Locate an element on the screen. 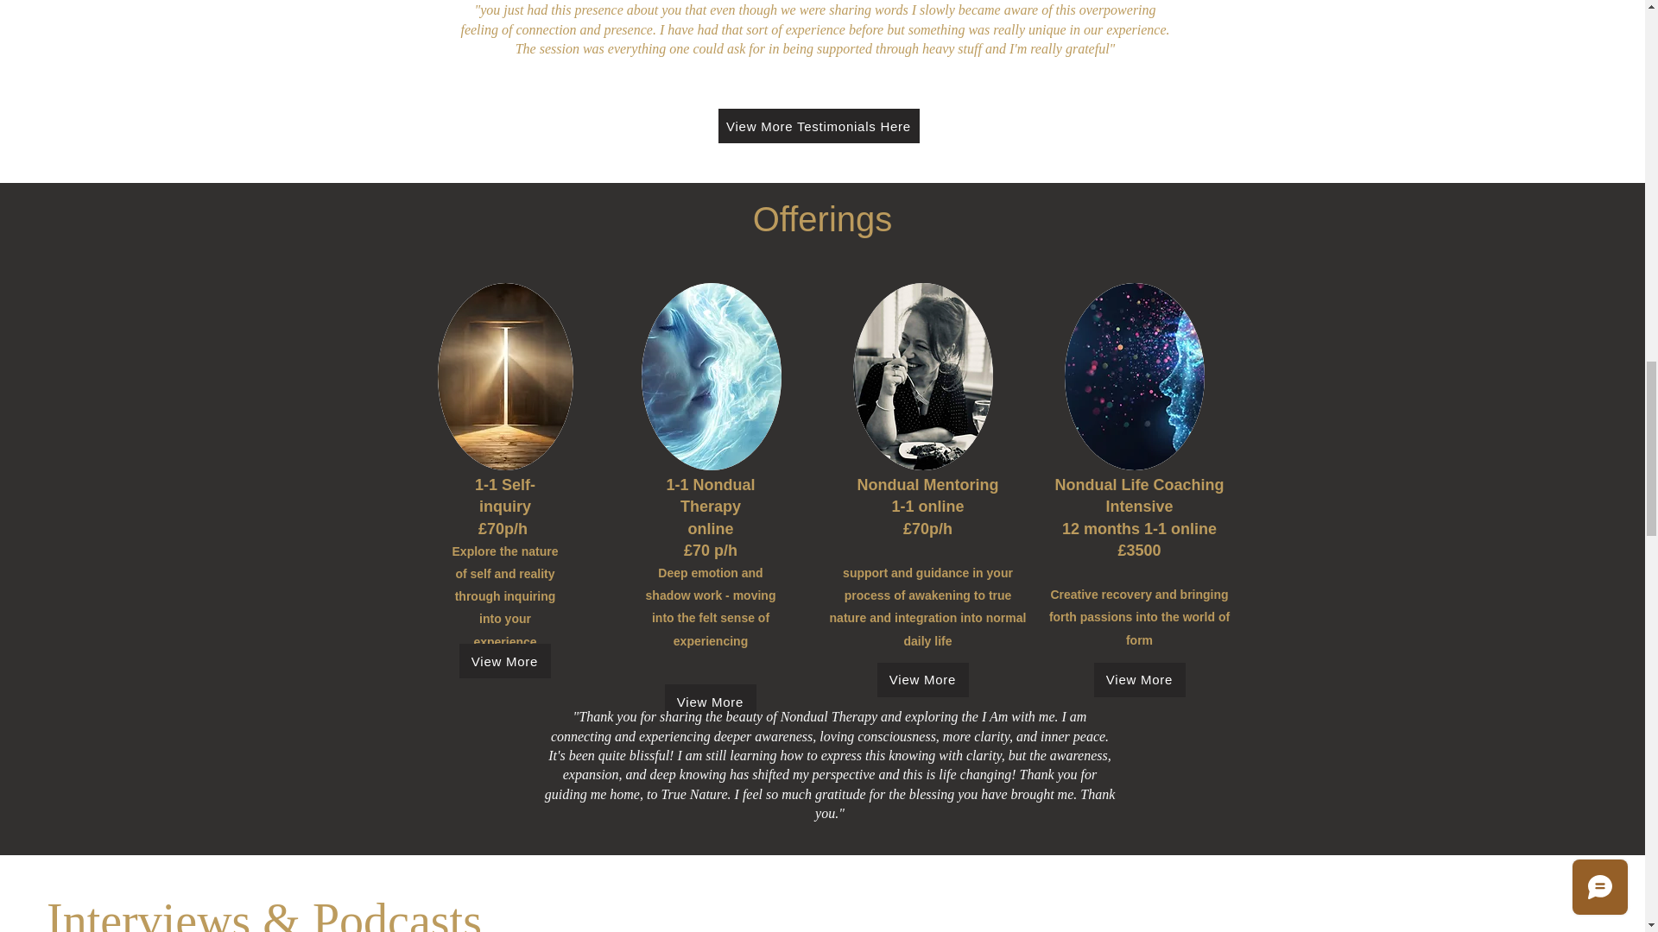 The height and width of the screenshot is (932, 1658). View More is located at coordinates (710, 701).